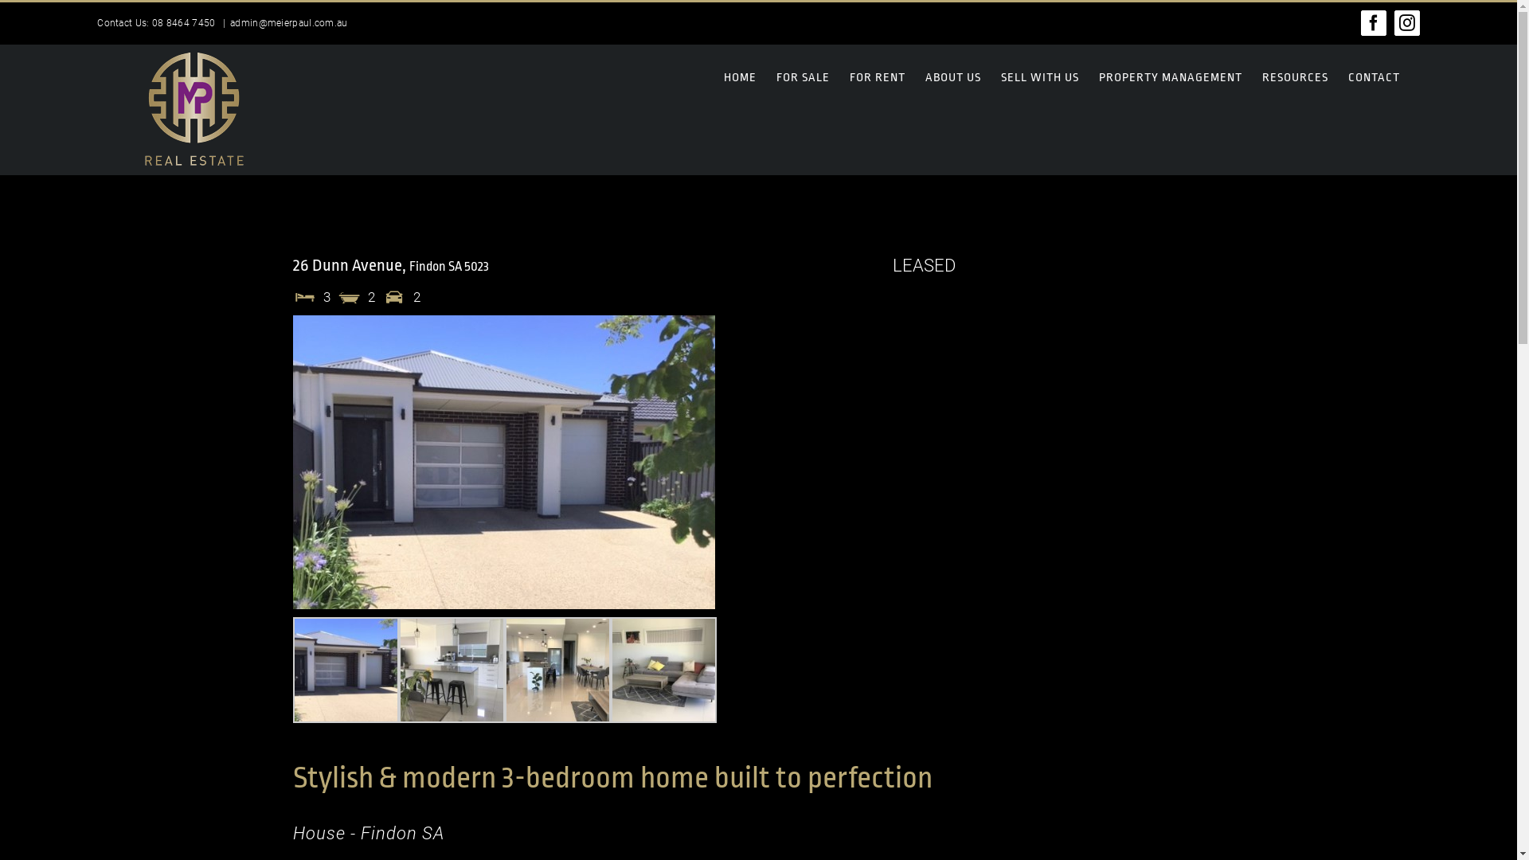 This screenshot has width=1529, height=860. What do you see at coordinates (1407, 23) in the screenshot?
I see `Instagram` at bounding box center [1407, 23].